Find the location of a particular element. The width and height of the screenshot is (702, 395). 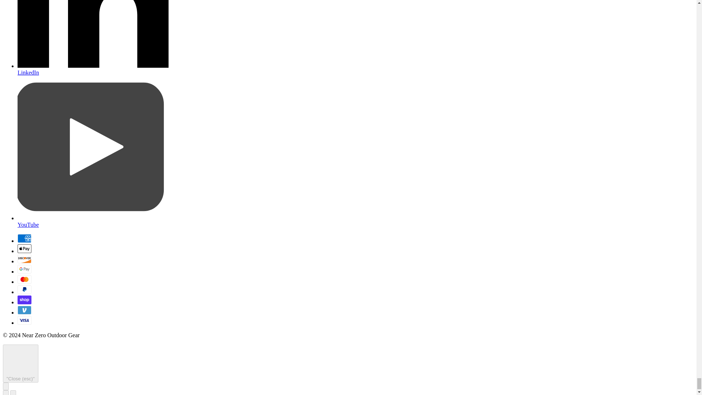

Discover is located at coordinates (24, 259).